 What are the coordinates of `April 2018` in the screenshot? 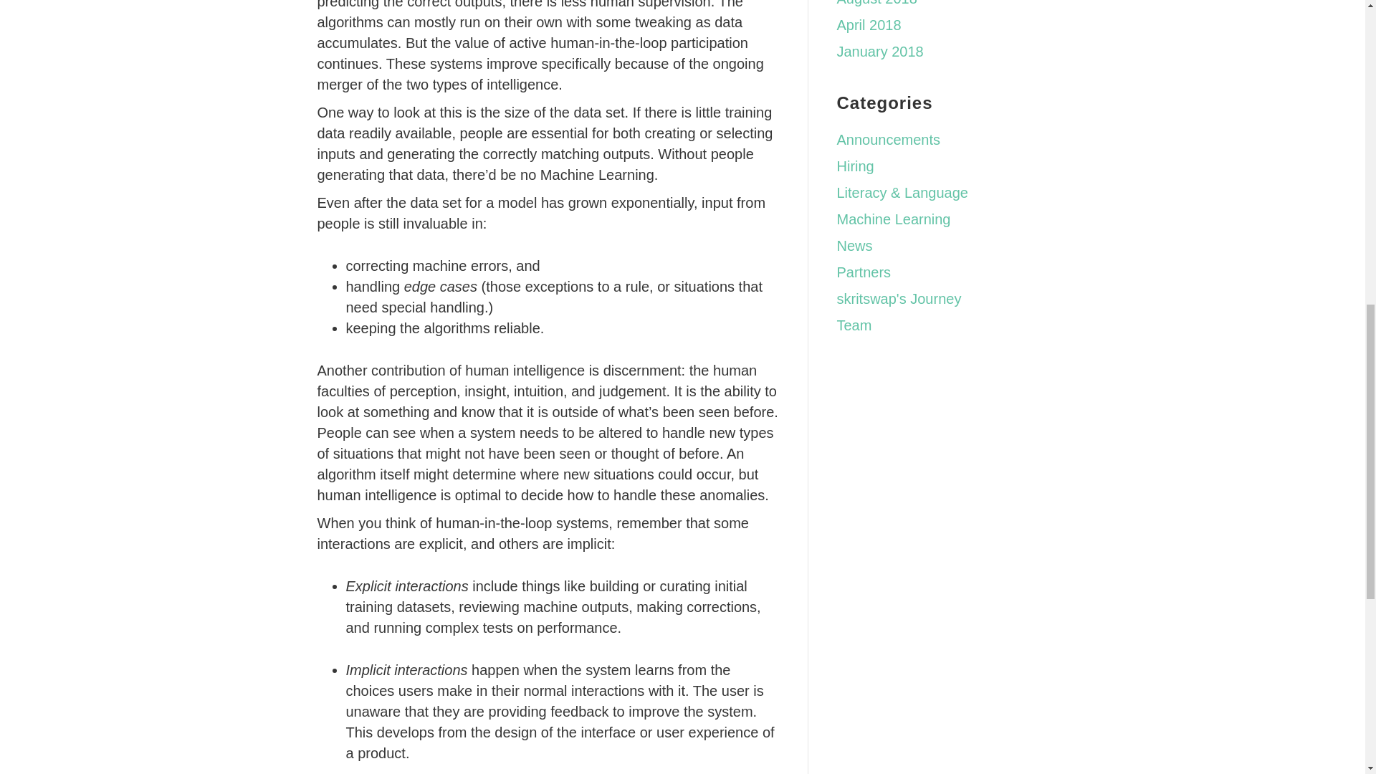 It's located at (869, 24).